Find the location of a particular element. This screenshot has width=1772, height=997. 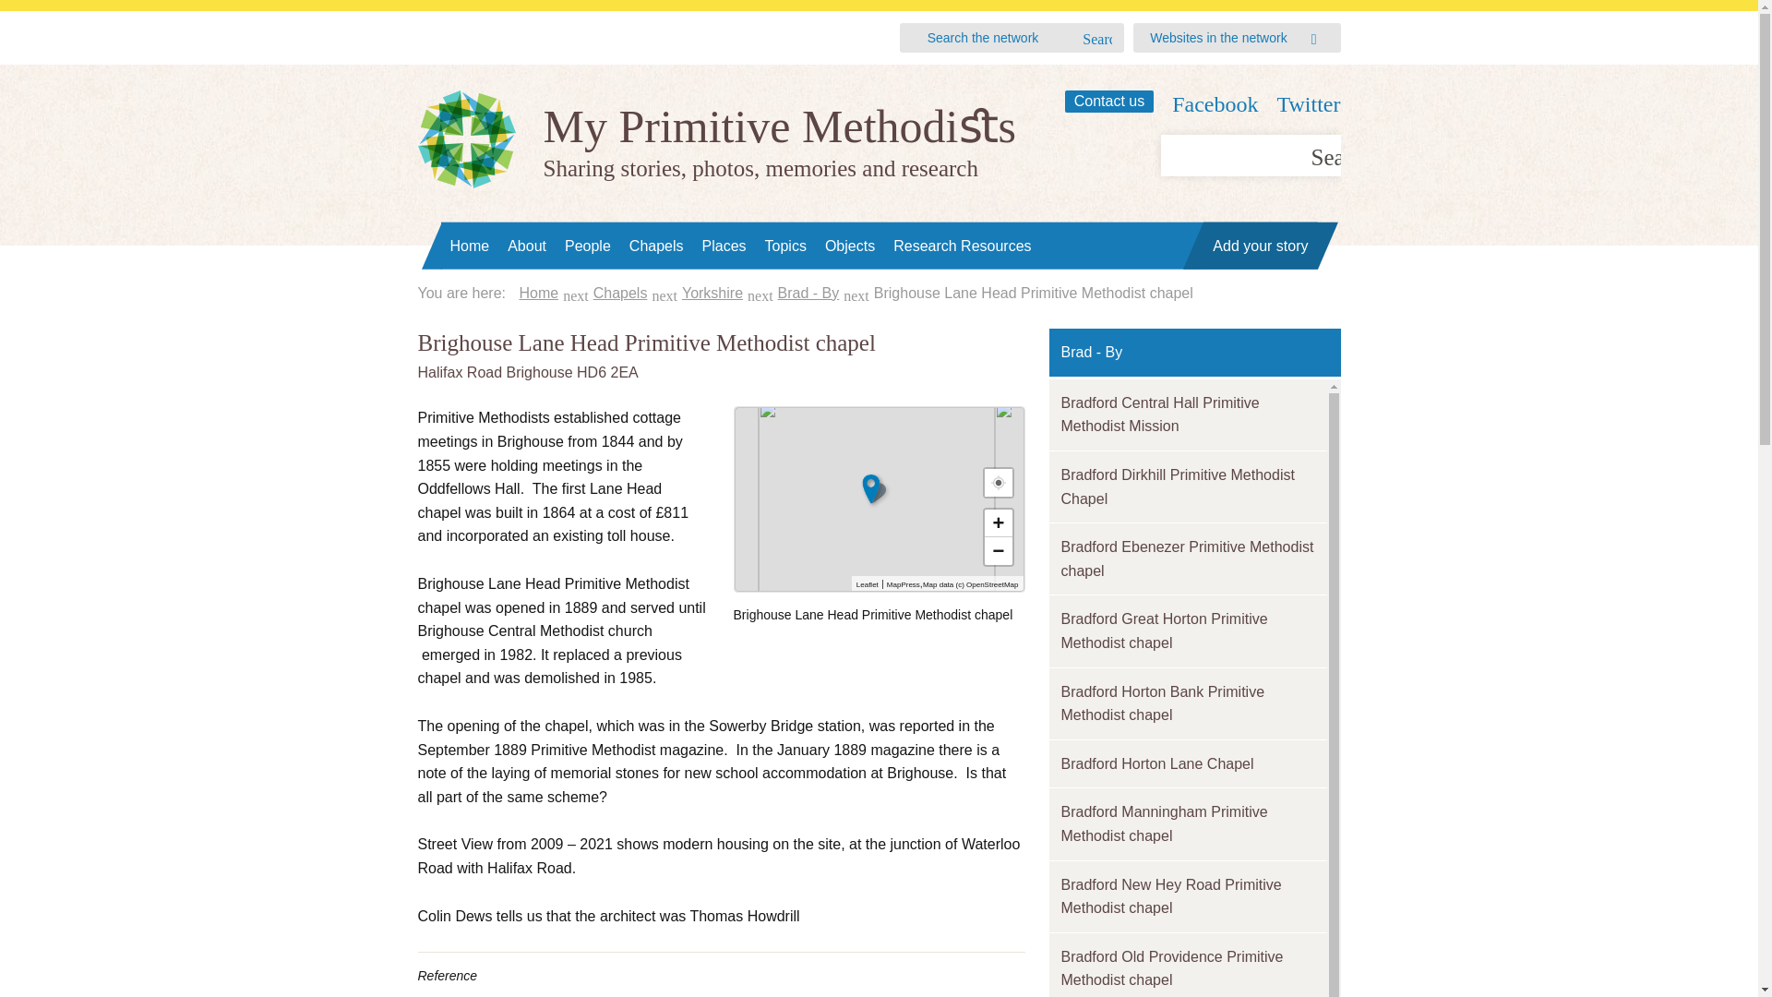

Home is located at coordinates (471, 246).